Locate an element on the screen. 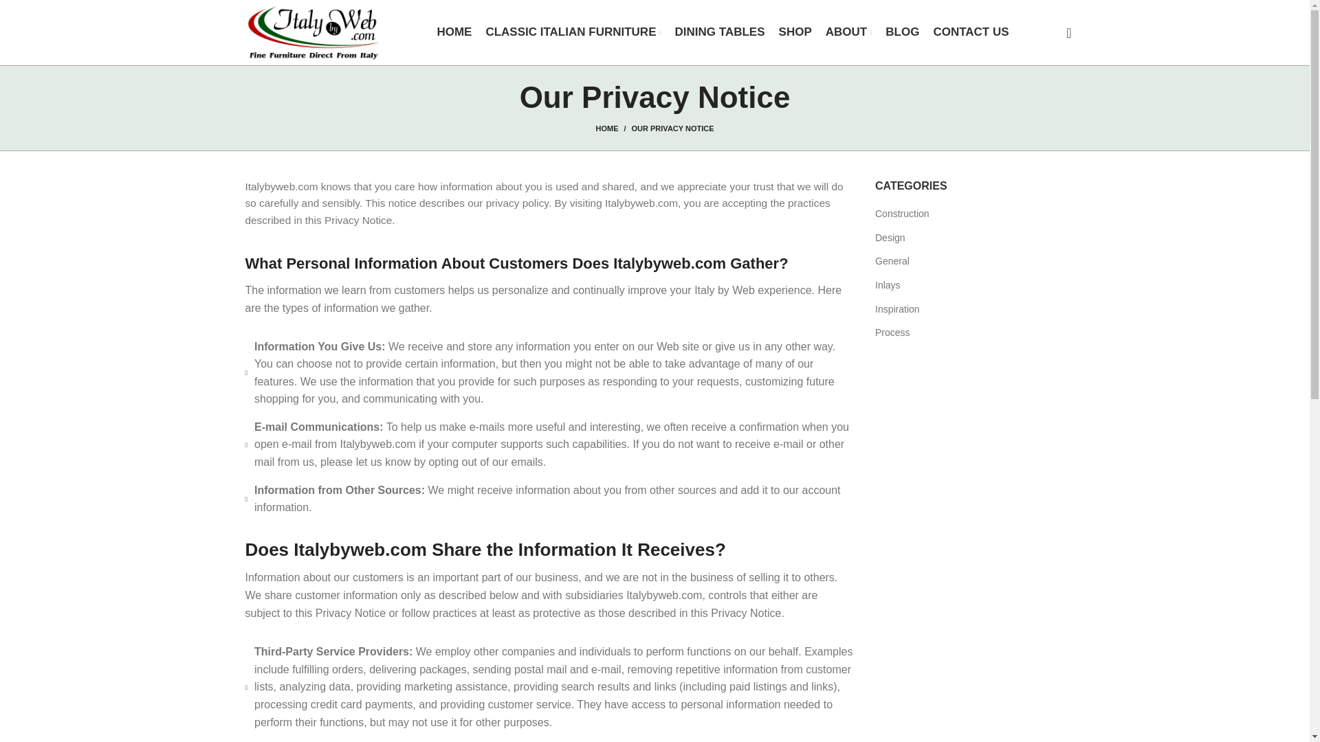 The width and height of the screenshot is (1320, 742). Construction is located at coordinates (902, 214).